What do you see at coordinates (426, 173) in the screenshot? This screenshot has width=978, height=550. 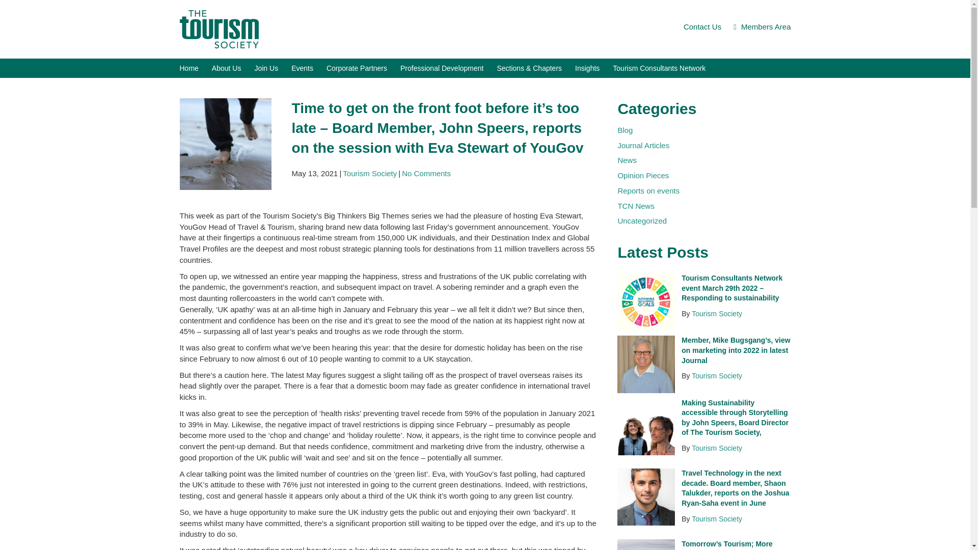 I see `No Comments` at bounding box center [426, 173].